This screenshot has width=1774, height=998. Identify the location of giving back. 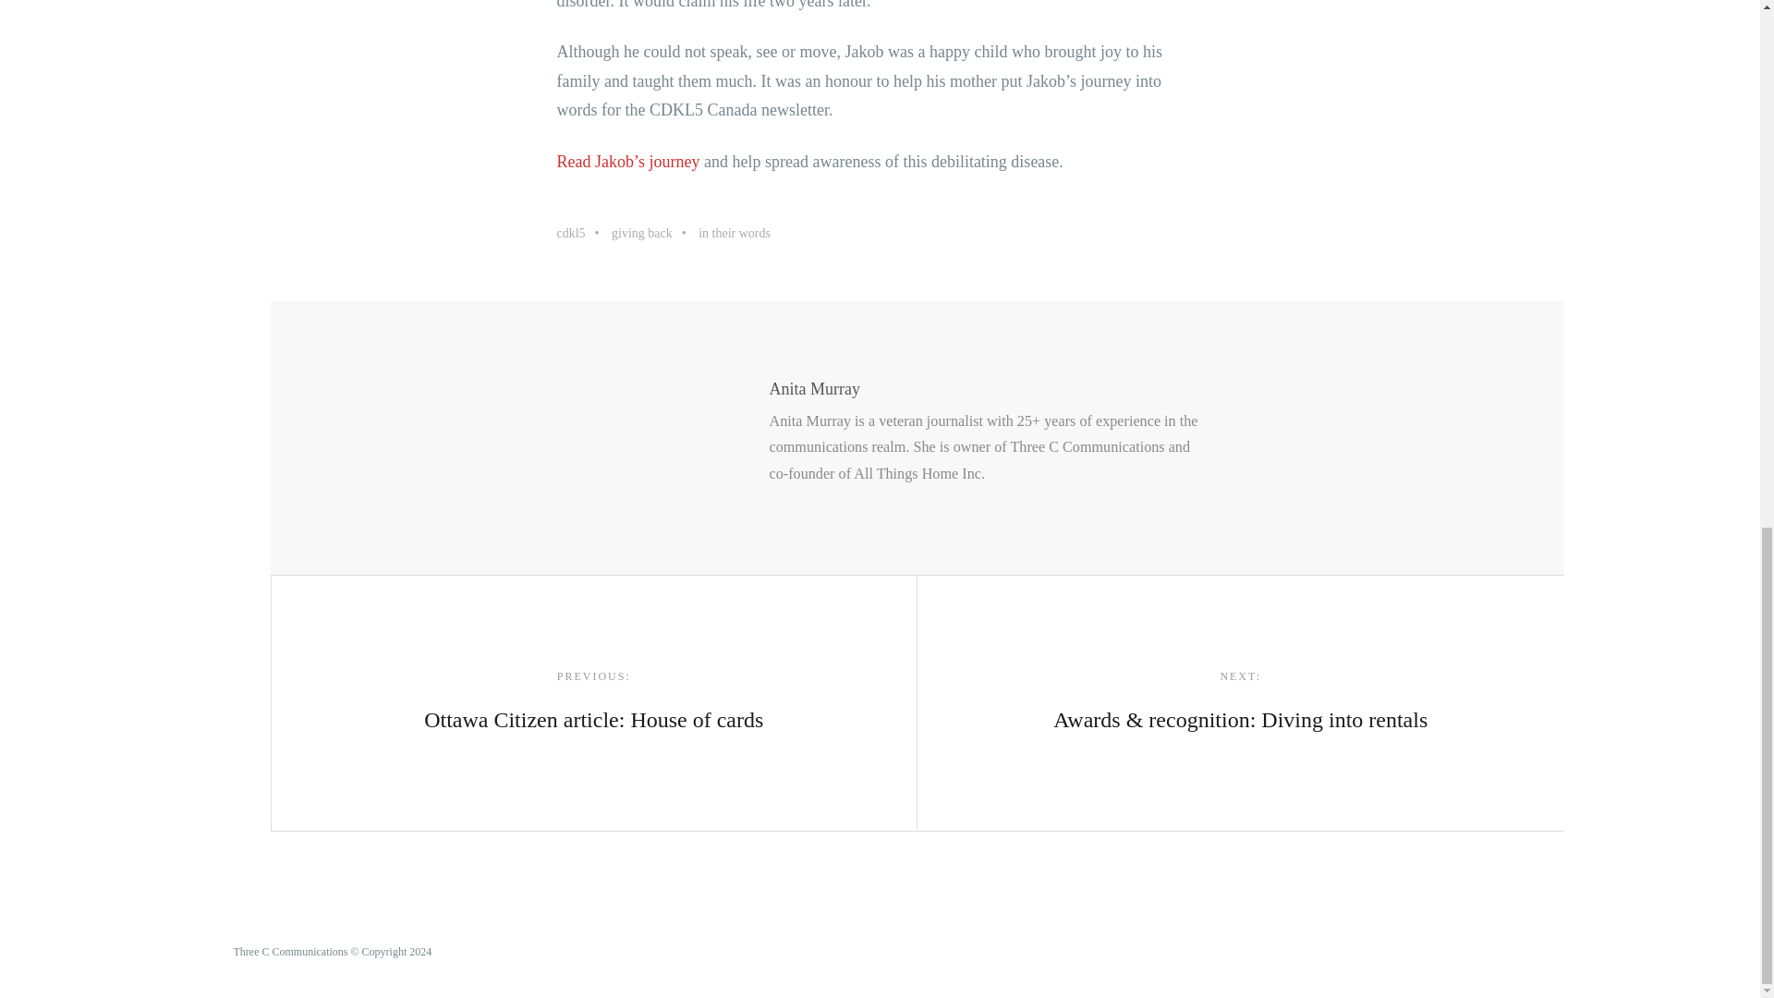
(813, 388).